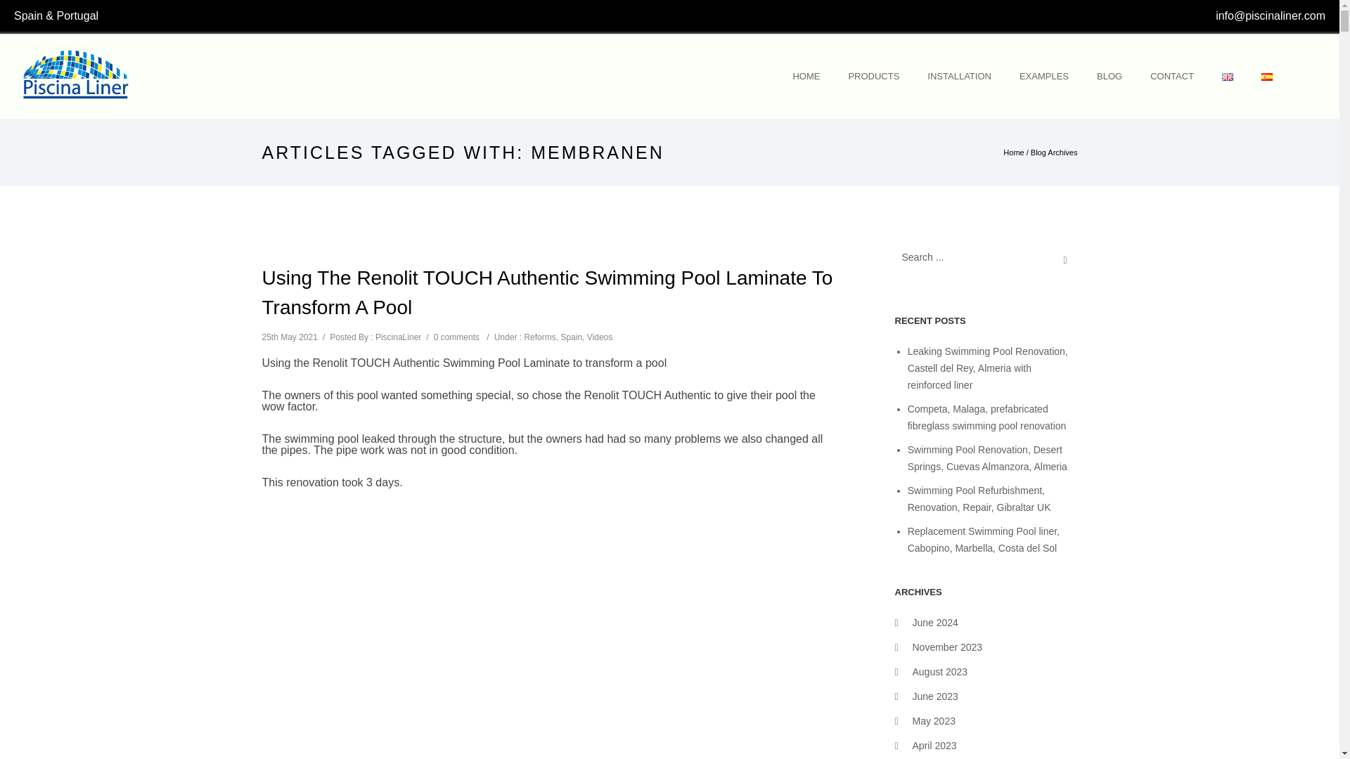  I want to click on HOME, so click(806, 76).